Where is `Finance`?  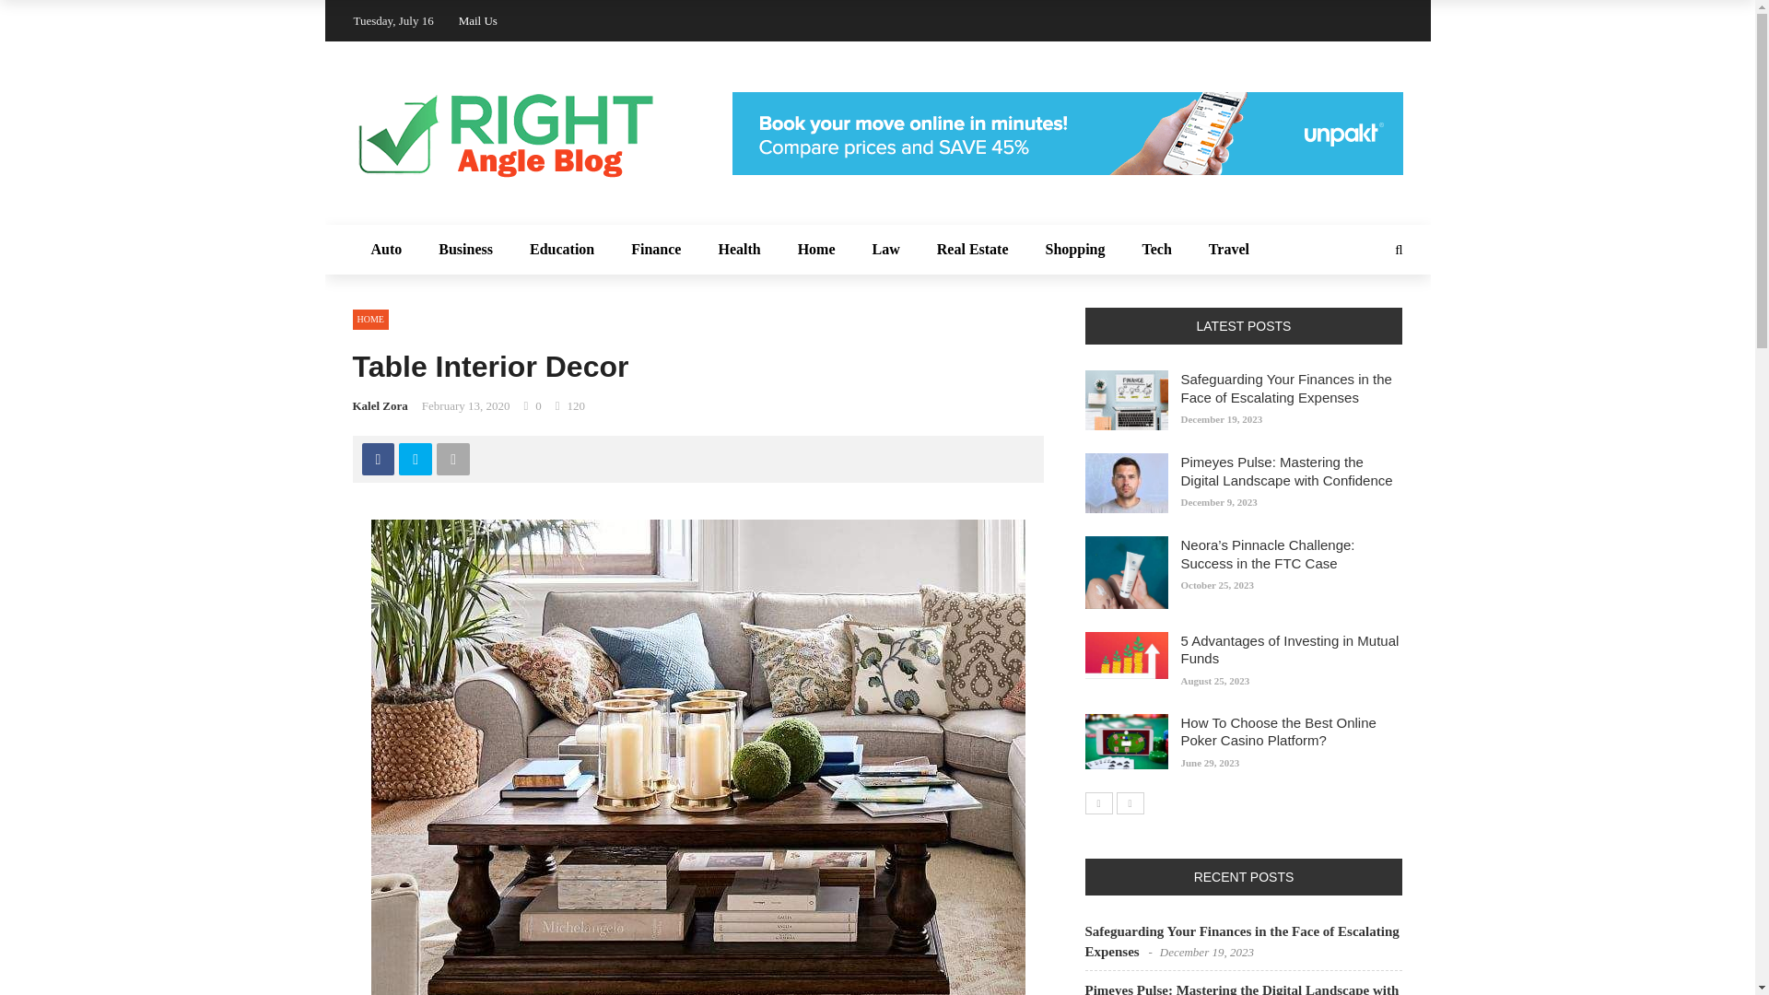 Finance is located at coordinates (655, 250).